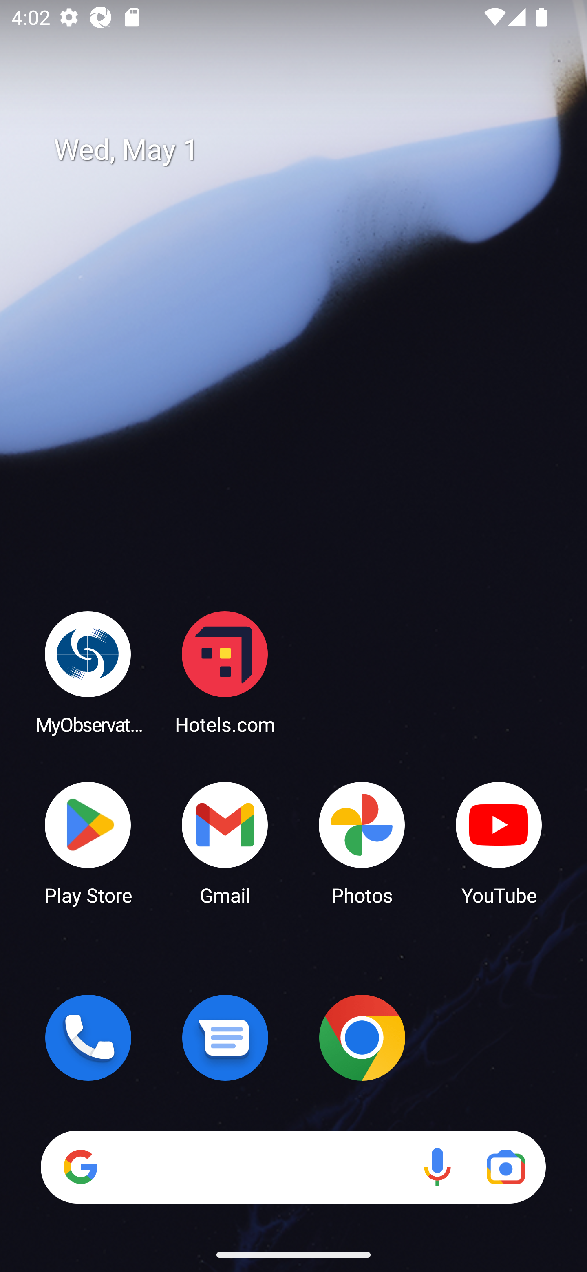 Image resolution: width=587 pixels, height=1272 pixels. I want to click on Messages, so click(225, 1038).